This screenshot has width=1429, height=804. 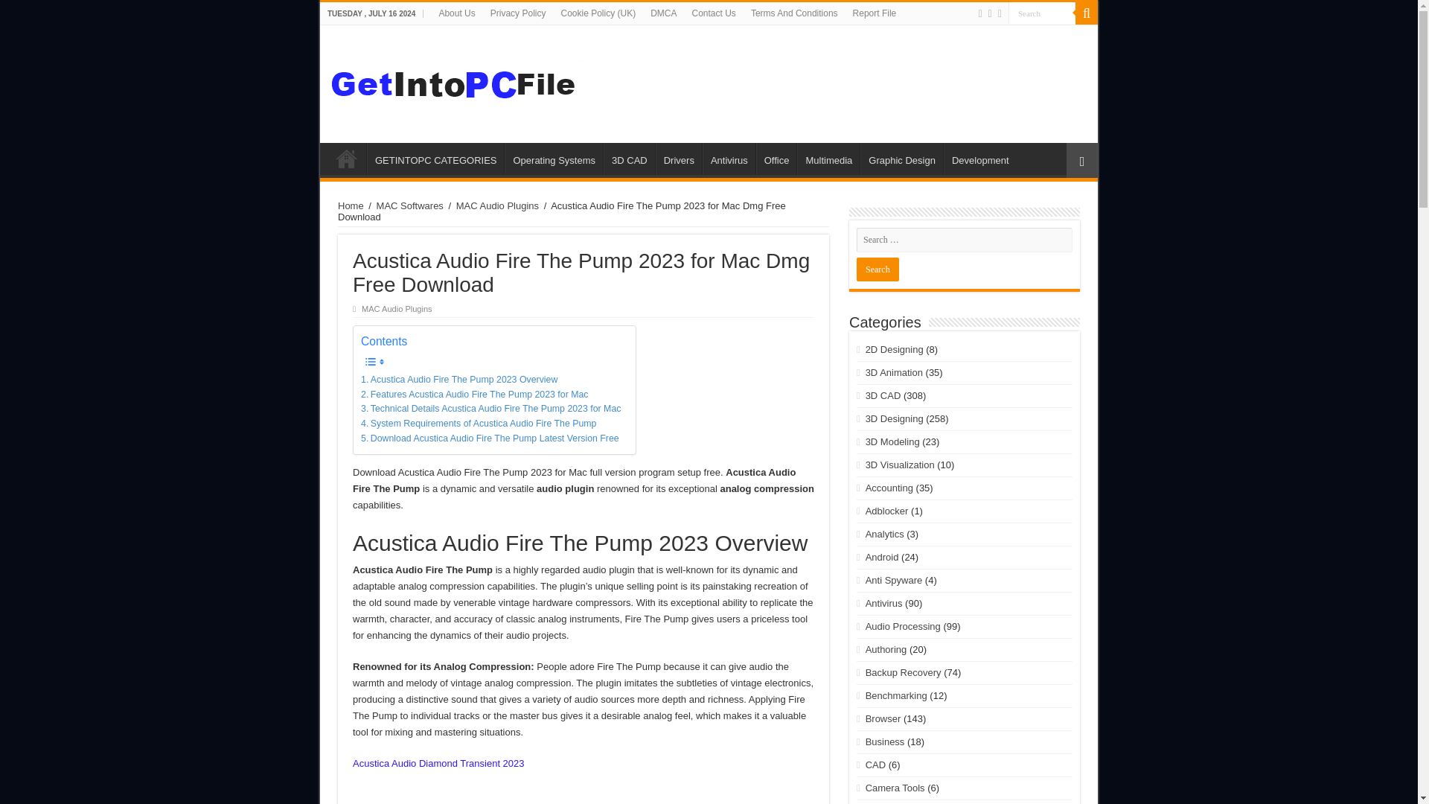 I want to click on Technical Details Acustica Audio Fire The Pump 2023 for Mac, so click(x=490, y=409).